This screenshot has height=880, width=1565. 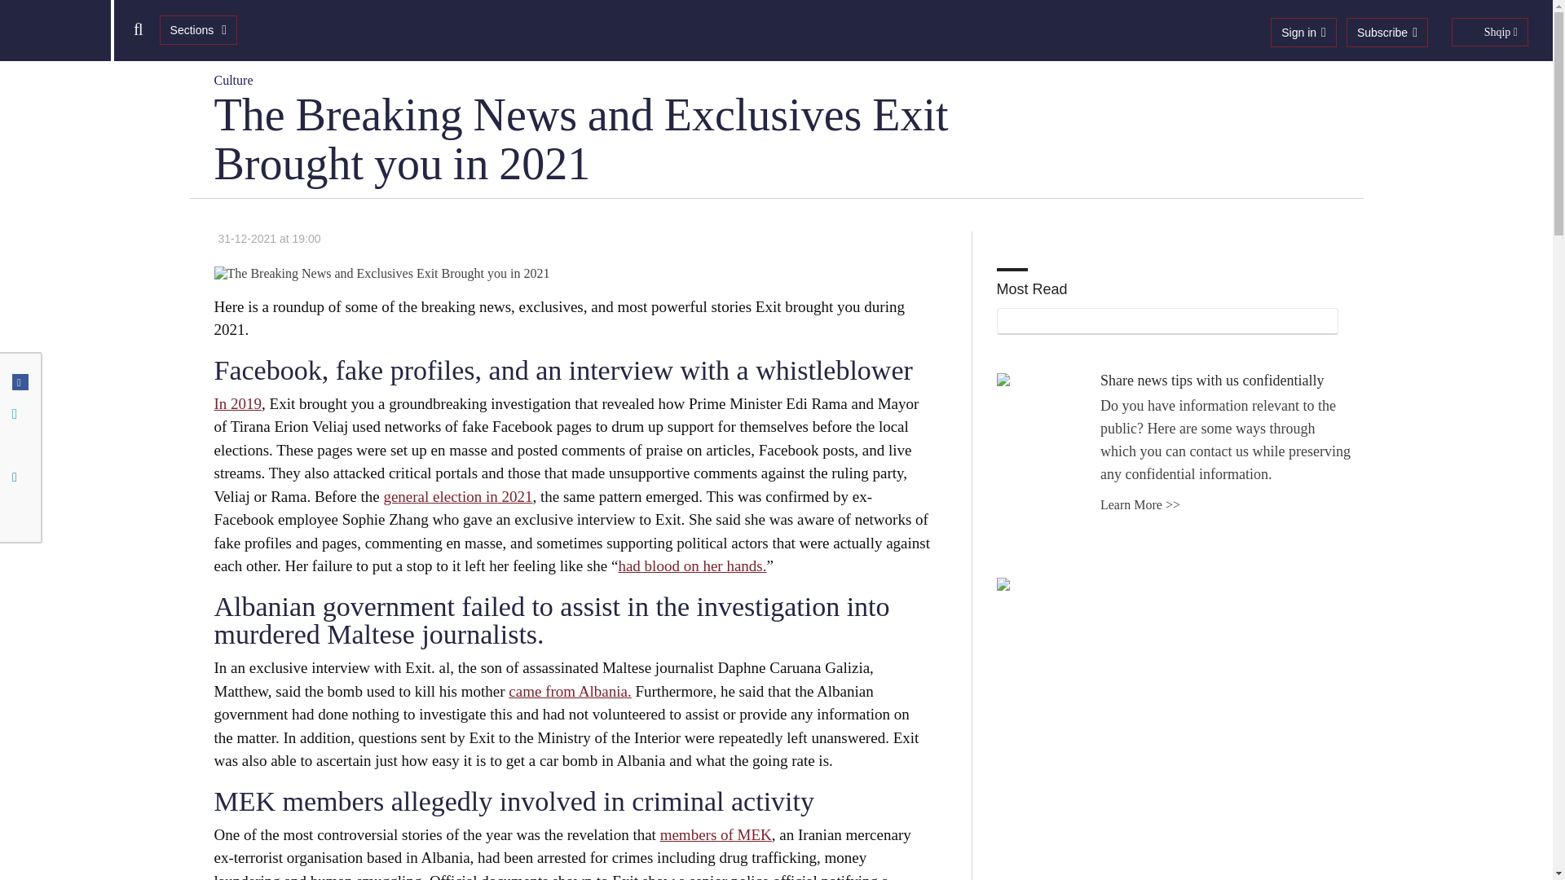 I want to click on came from Albania., so click(x=569, y=691).